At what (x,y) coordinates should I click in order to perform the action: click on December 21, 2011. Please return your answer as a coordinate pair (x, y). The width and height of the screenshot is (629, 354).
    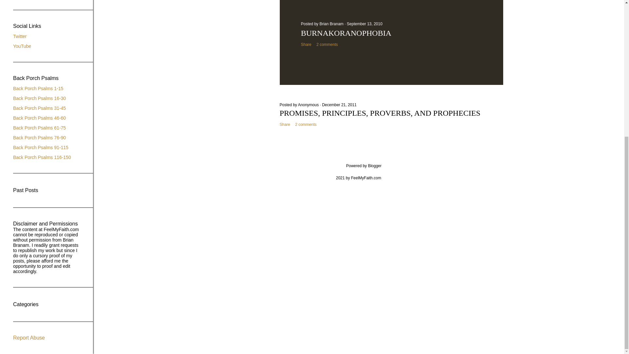
    Looking at the image, I should click on (339, 105).